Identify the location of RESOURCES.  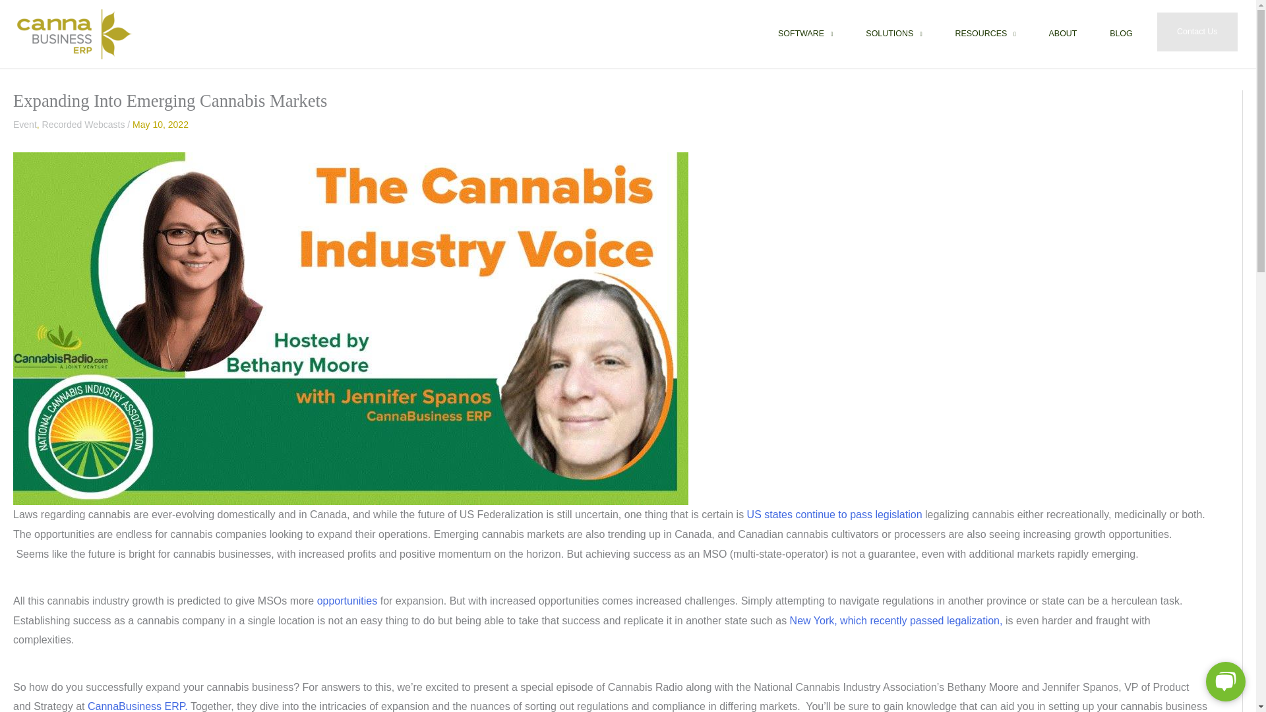
(986, 34).